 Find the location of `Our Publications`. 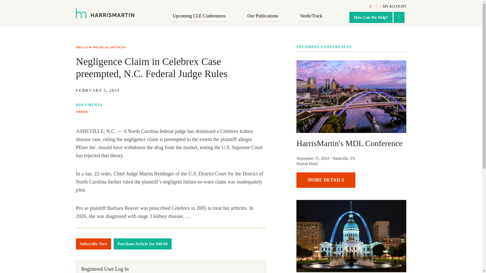

Our Publications is located at coordinates (263, 16).